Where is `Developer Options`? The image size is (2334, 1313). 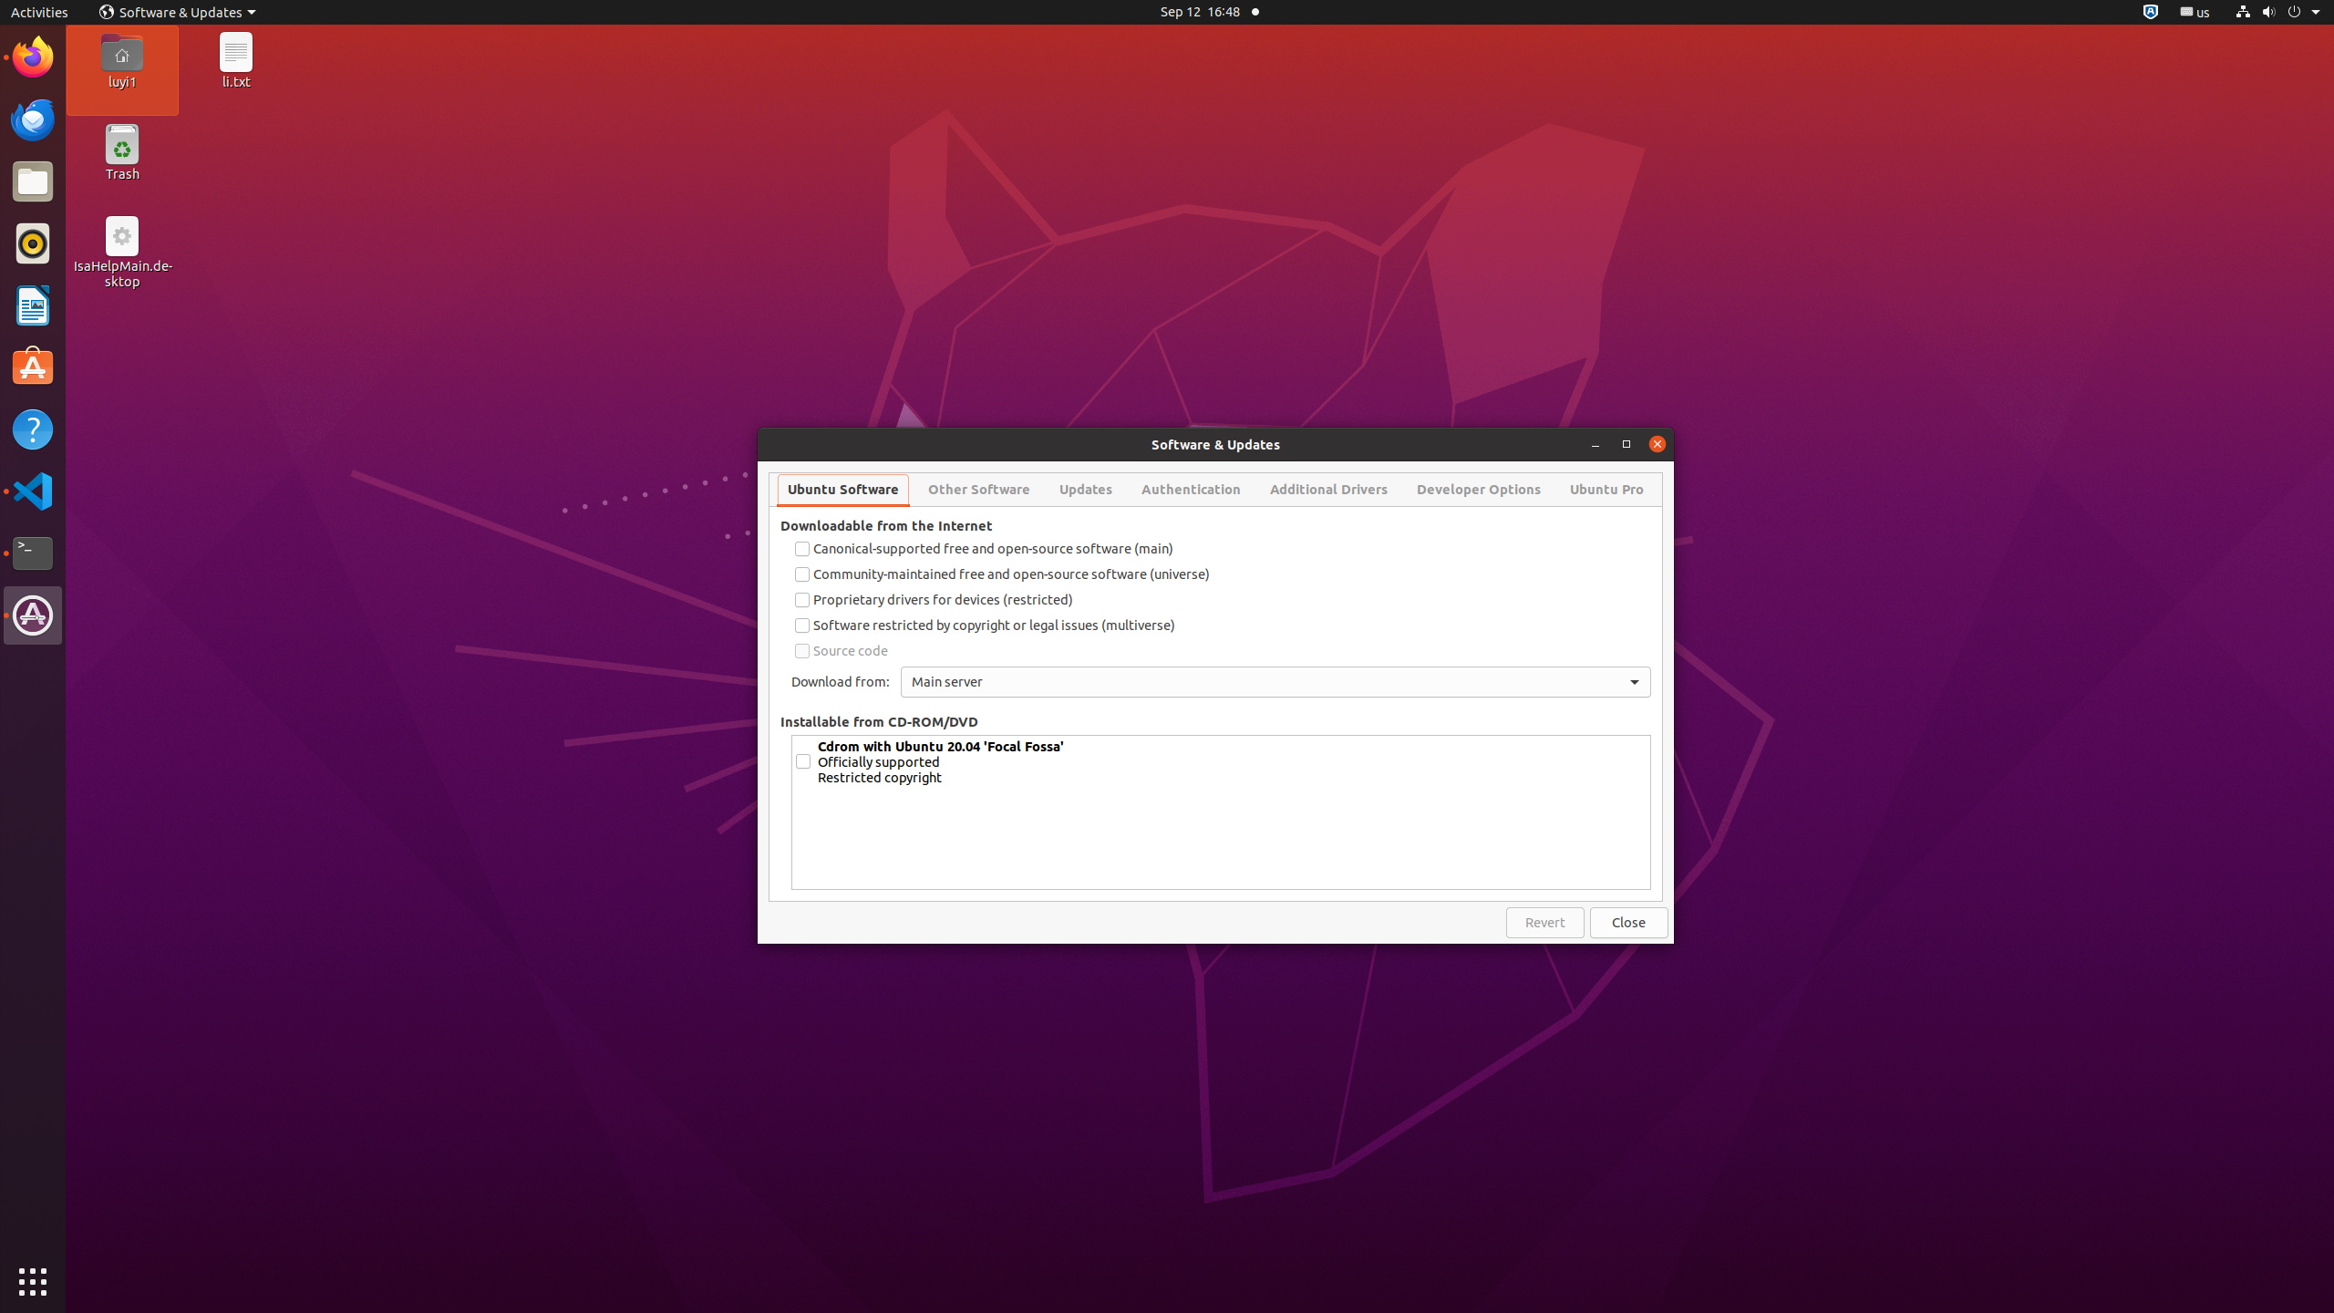
Developer Options is located at coordinates (1479, 490).